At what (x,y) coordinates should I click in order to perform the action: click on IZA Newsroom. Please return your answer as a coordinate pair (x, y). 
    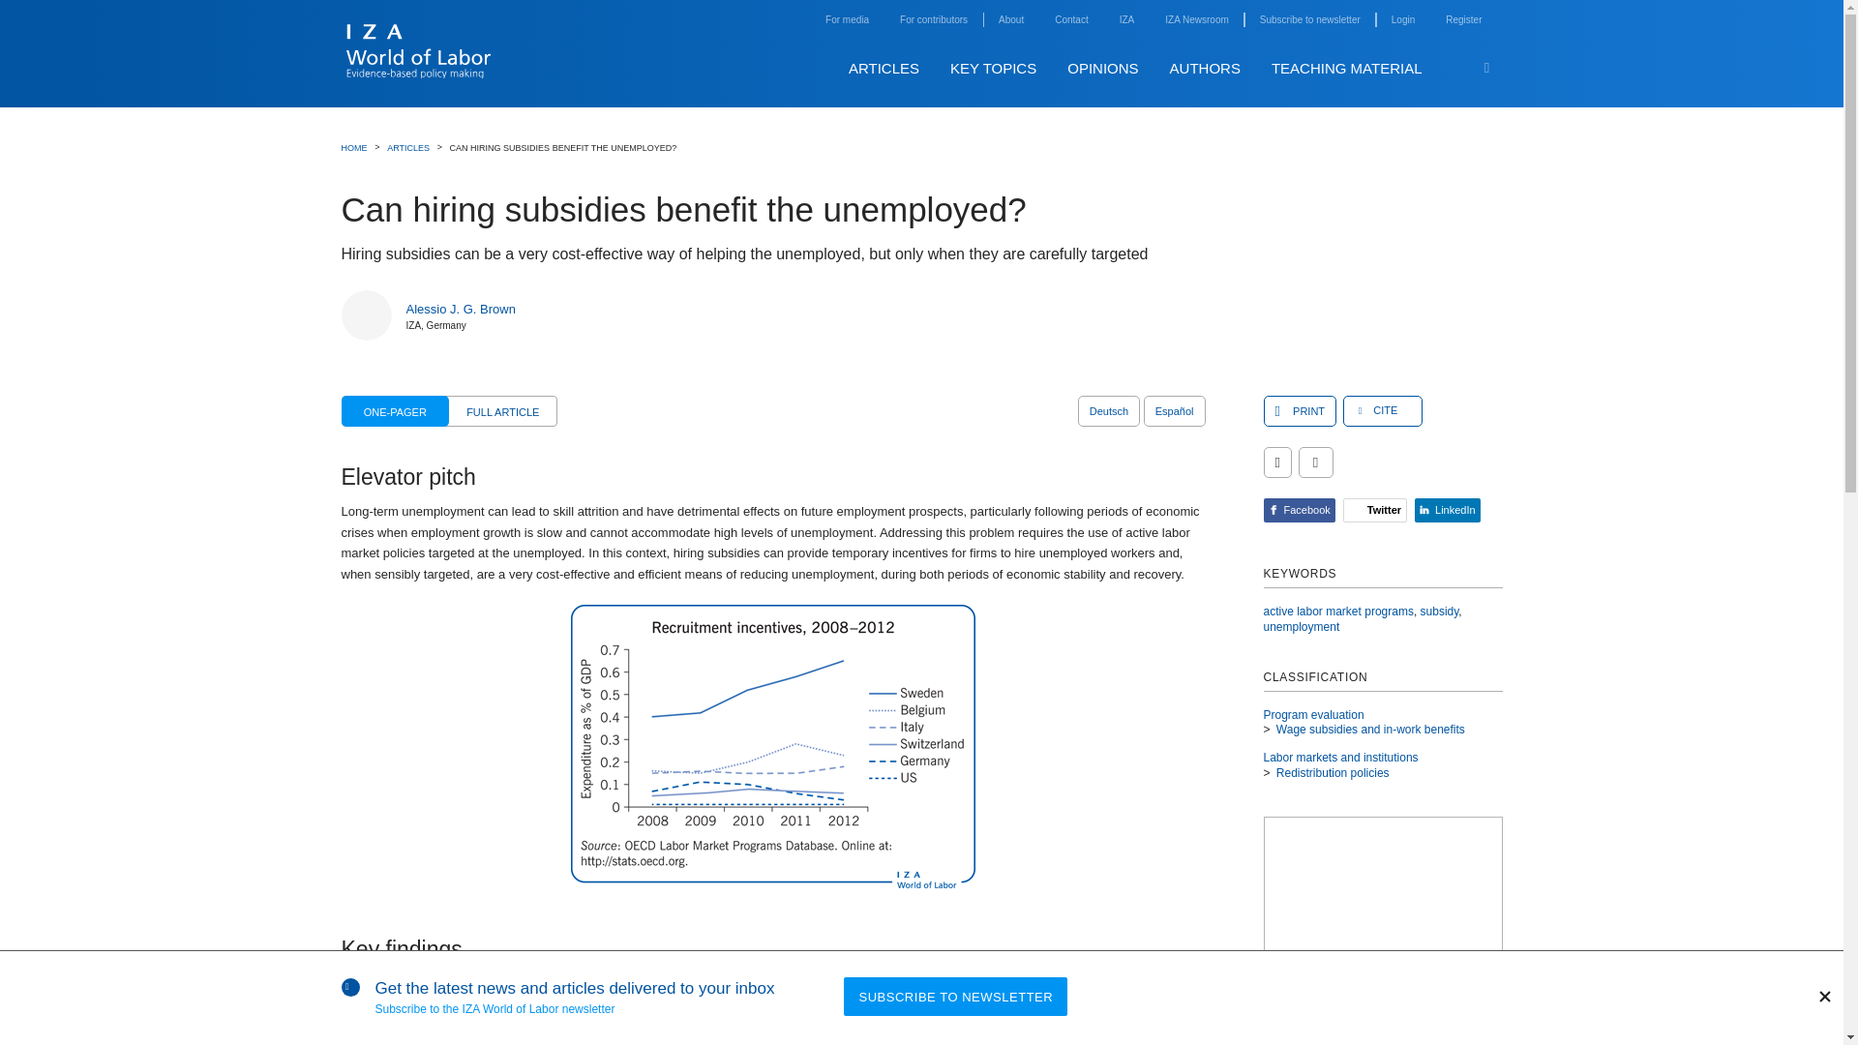
    Looking at the image, I should click on (1196, 19).